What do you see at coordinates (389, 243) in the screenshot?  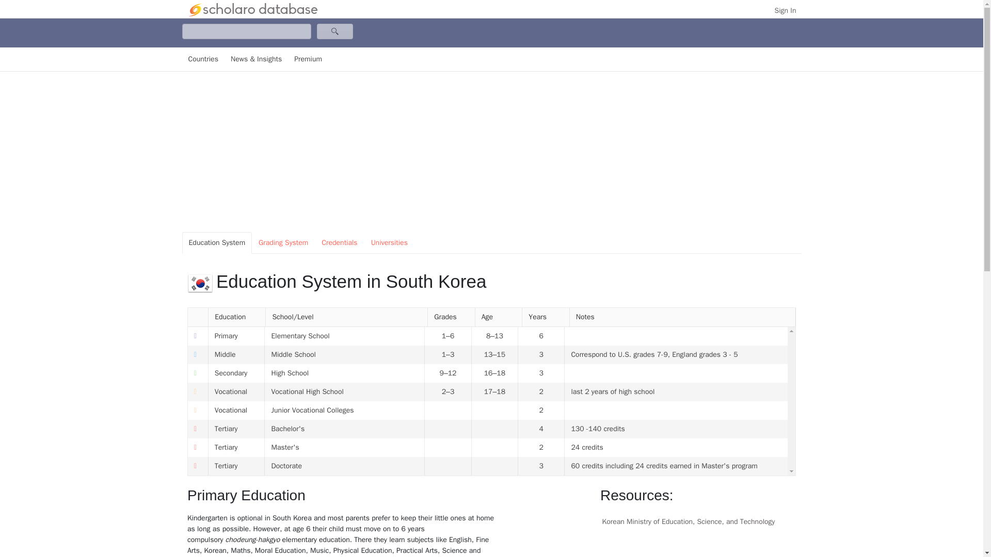 I see `Universities` at bounding box center [389, 243].